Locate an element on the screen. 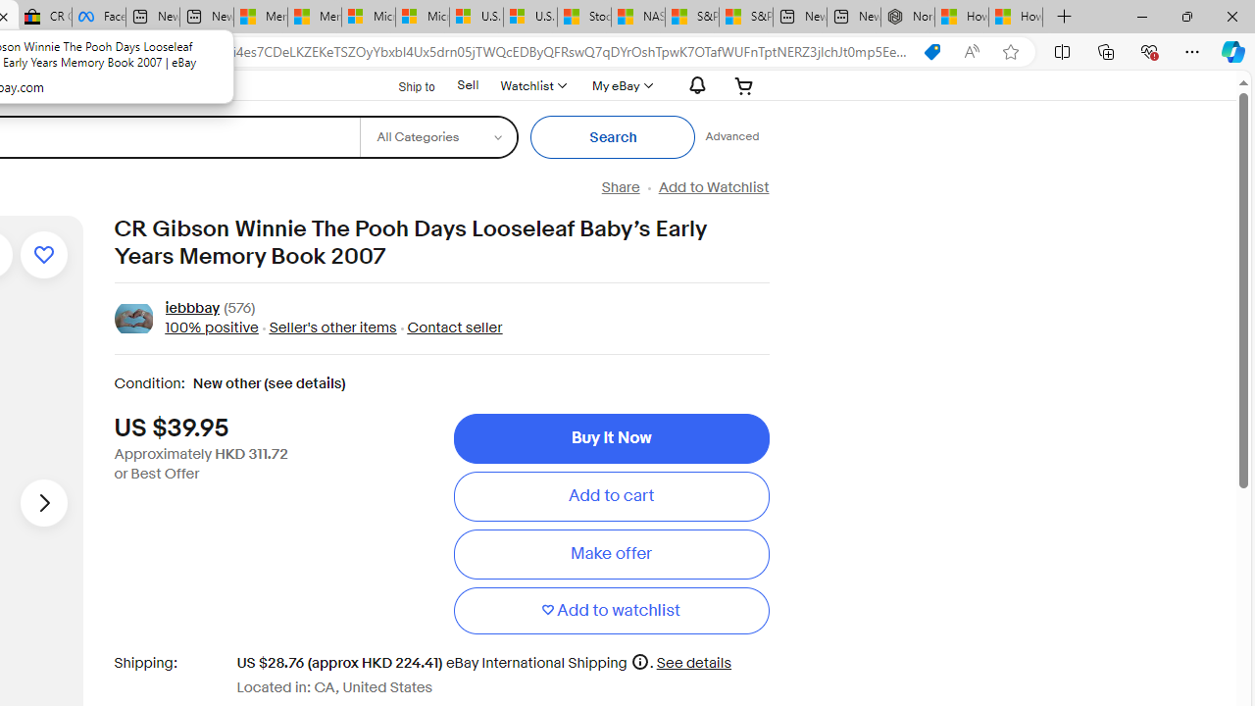 This screenshot has height=706, width=1255. Seller's other items is located at coordinates (331, 328).